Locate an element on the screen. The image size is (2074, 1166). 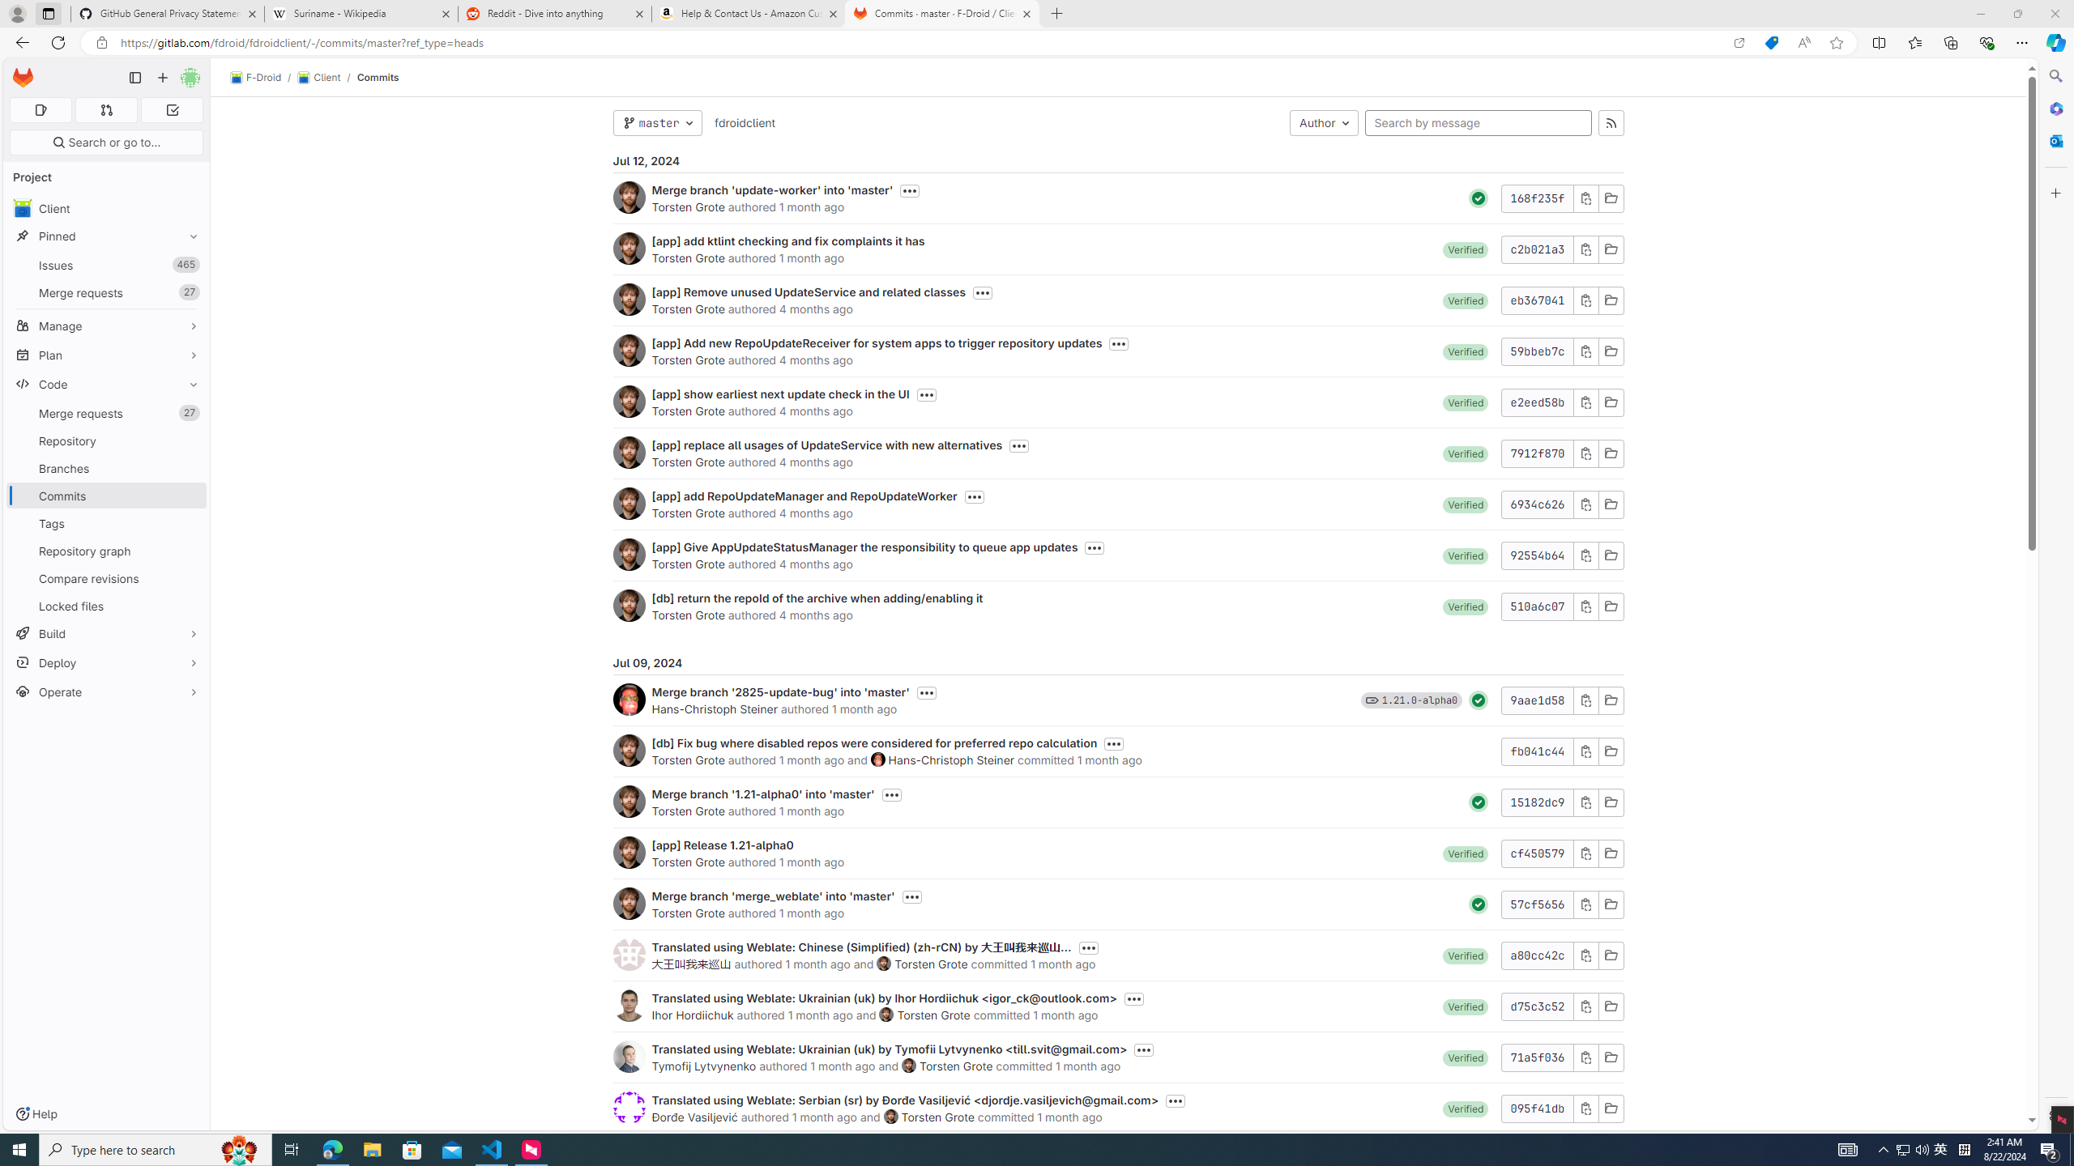
Hans-Christoph Steiner's avatar is located at coordinates (878, 760).